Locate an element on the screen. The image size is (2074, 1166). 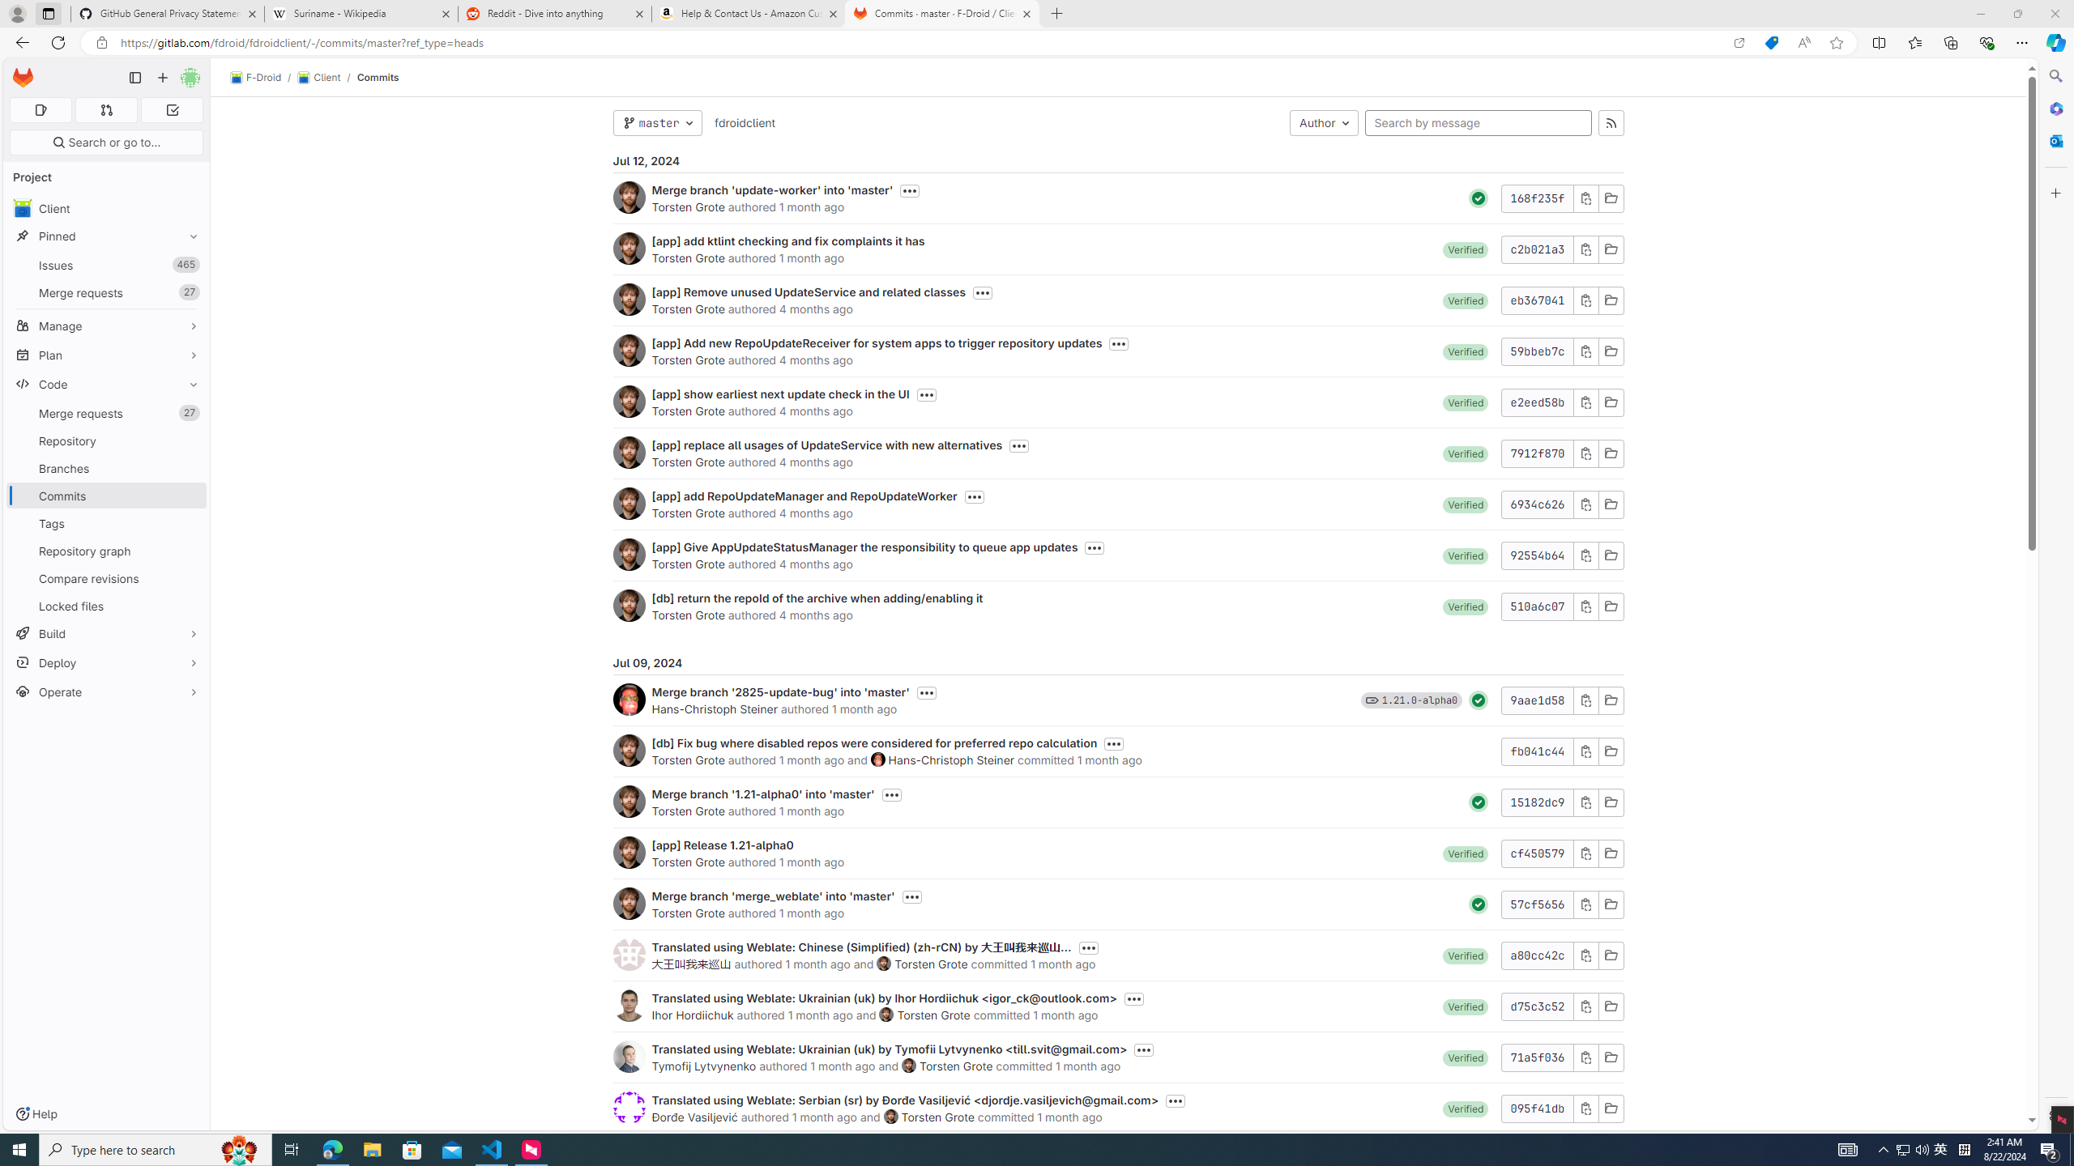
Hans-Christoph Steiner's avatar is located at coordinates (878, 760).